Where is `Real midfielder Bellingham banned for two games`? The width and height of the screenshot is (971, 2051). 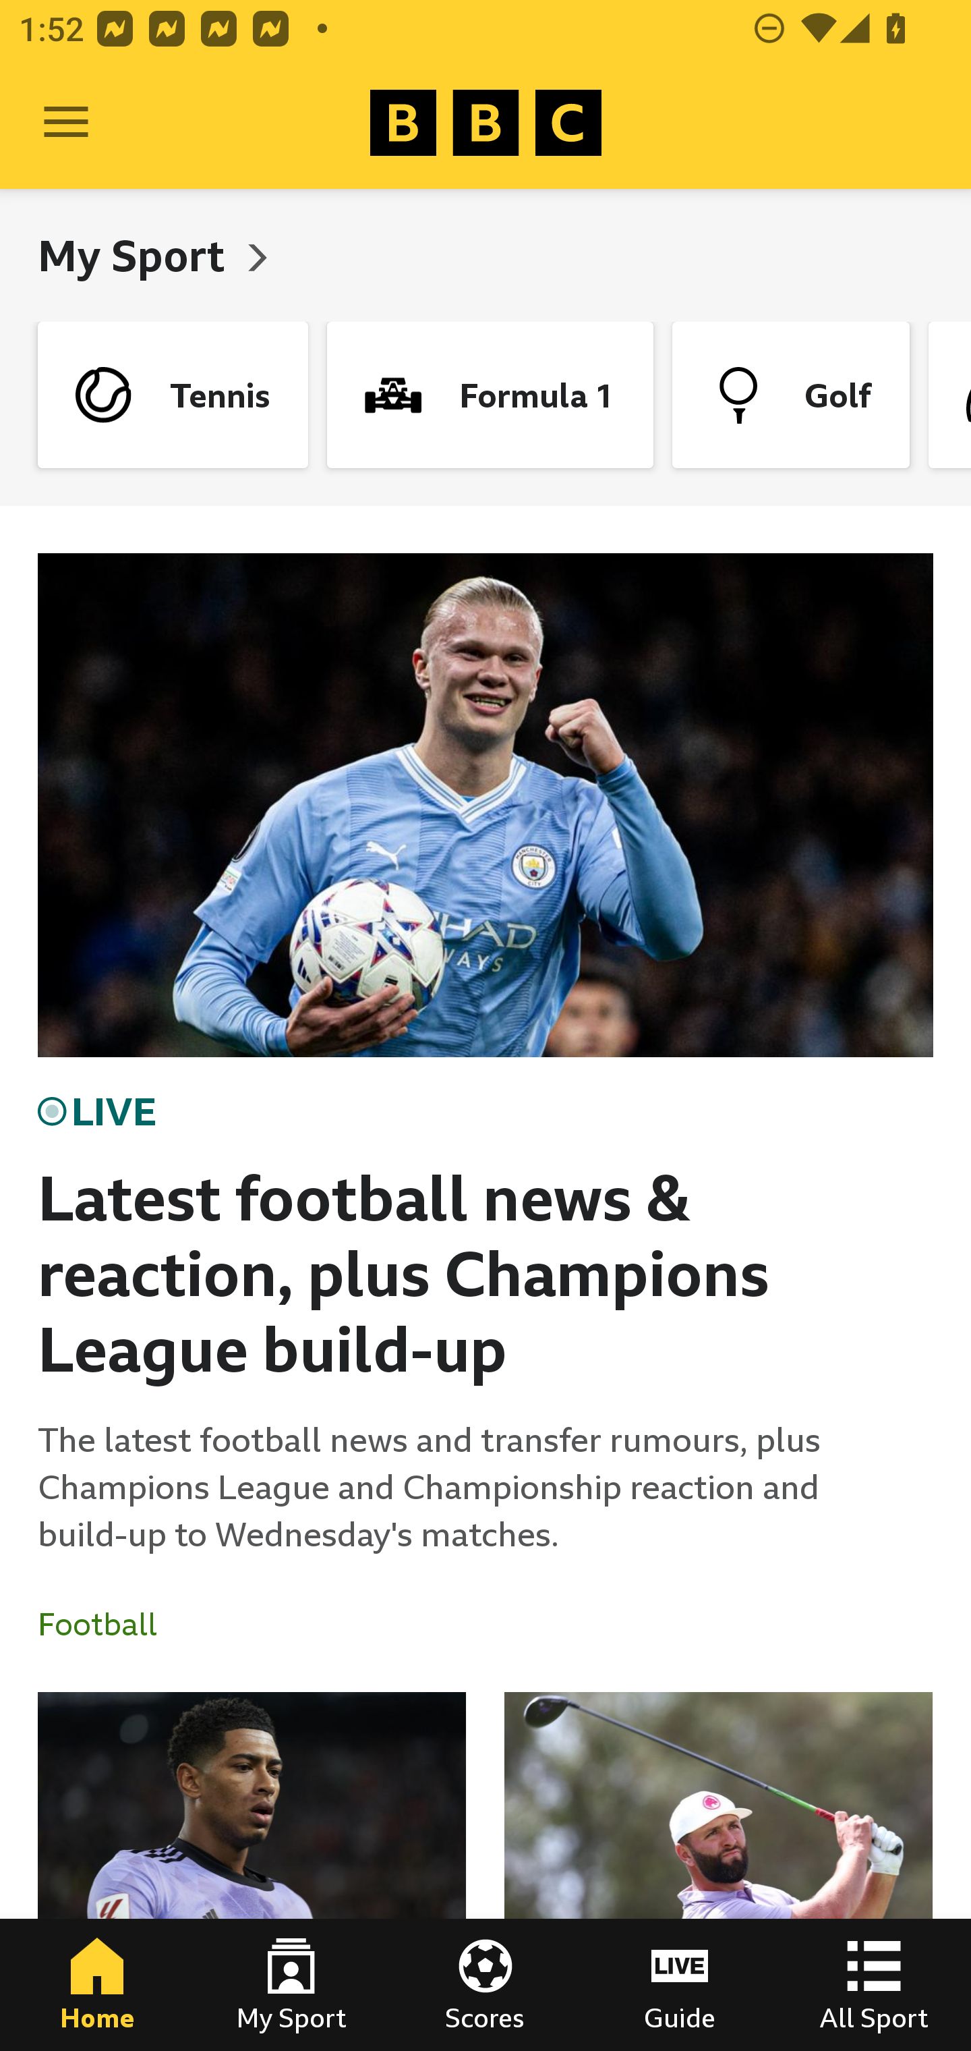
Real midfielder Bellingham banned for two games is located at coordinates (252, 1872).